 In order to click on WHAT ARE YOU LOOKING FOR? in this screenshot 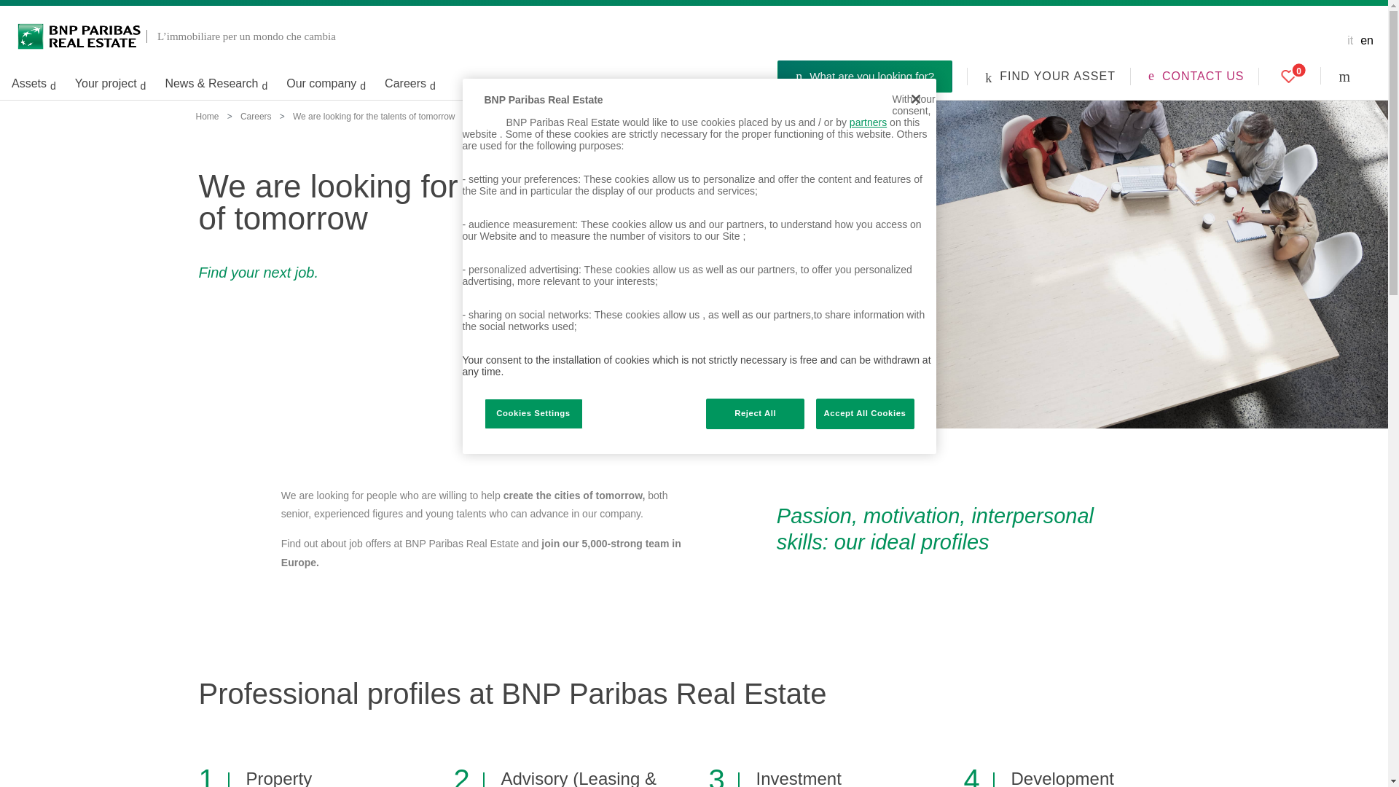, I will do `click(1357, 76)`.